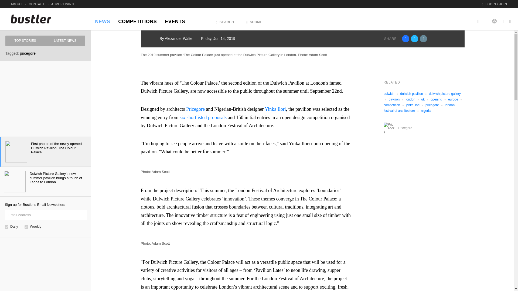 Image resolution: width=518 pixels, height=291 pixels. Describe the element at coordinates (225, 20) in the screenshot. I see `SEARCH` at that location.